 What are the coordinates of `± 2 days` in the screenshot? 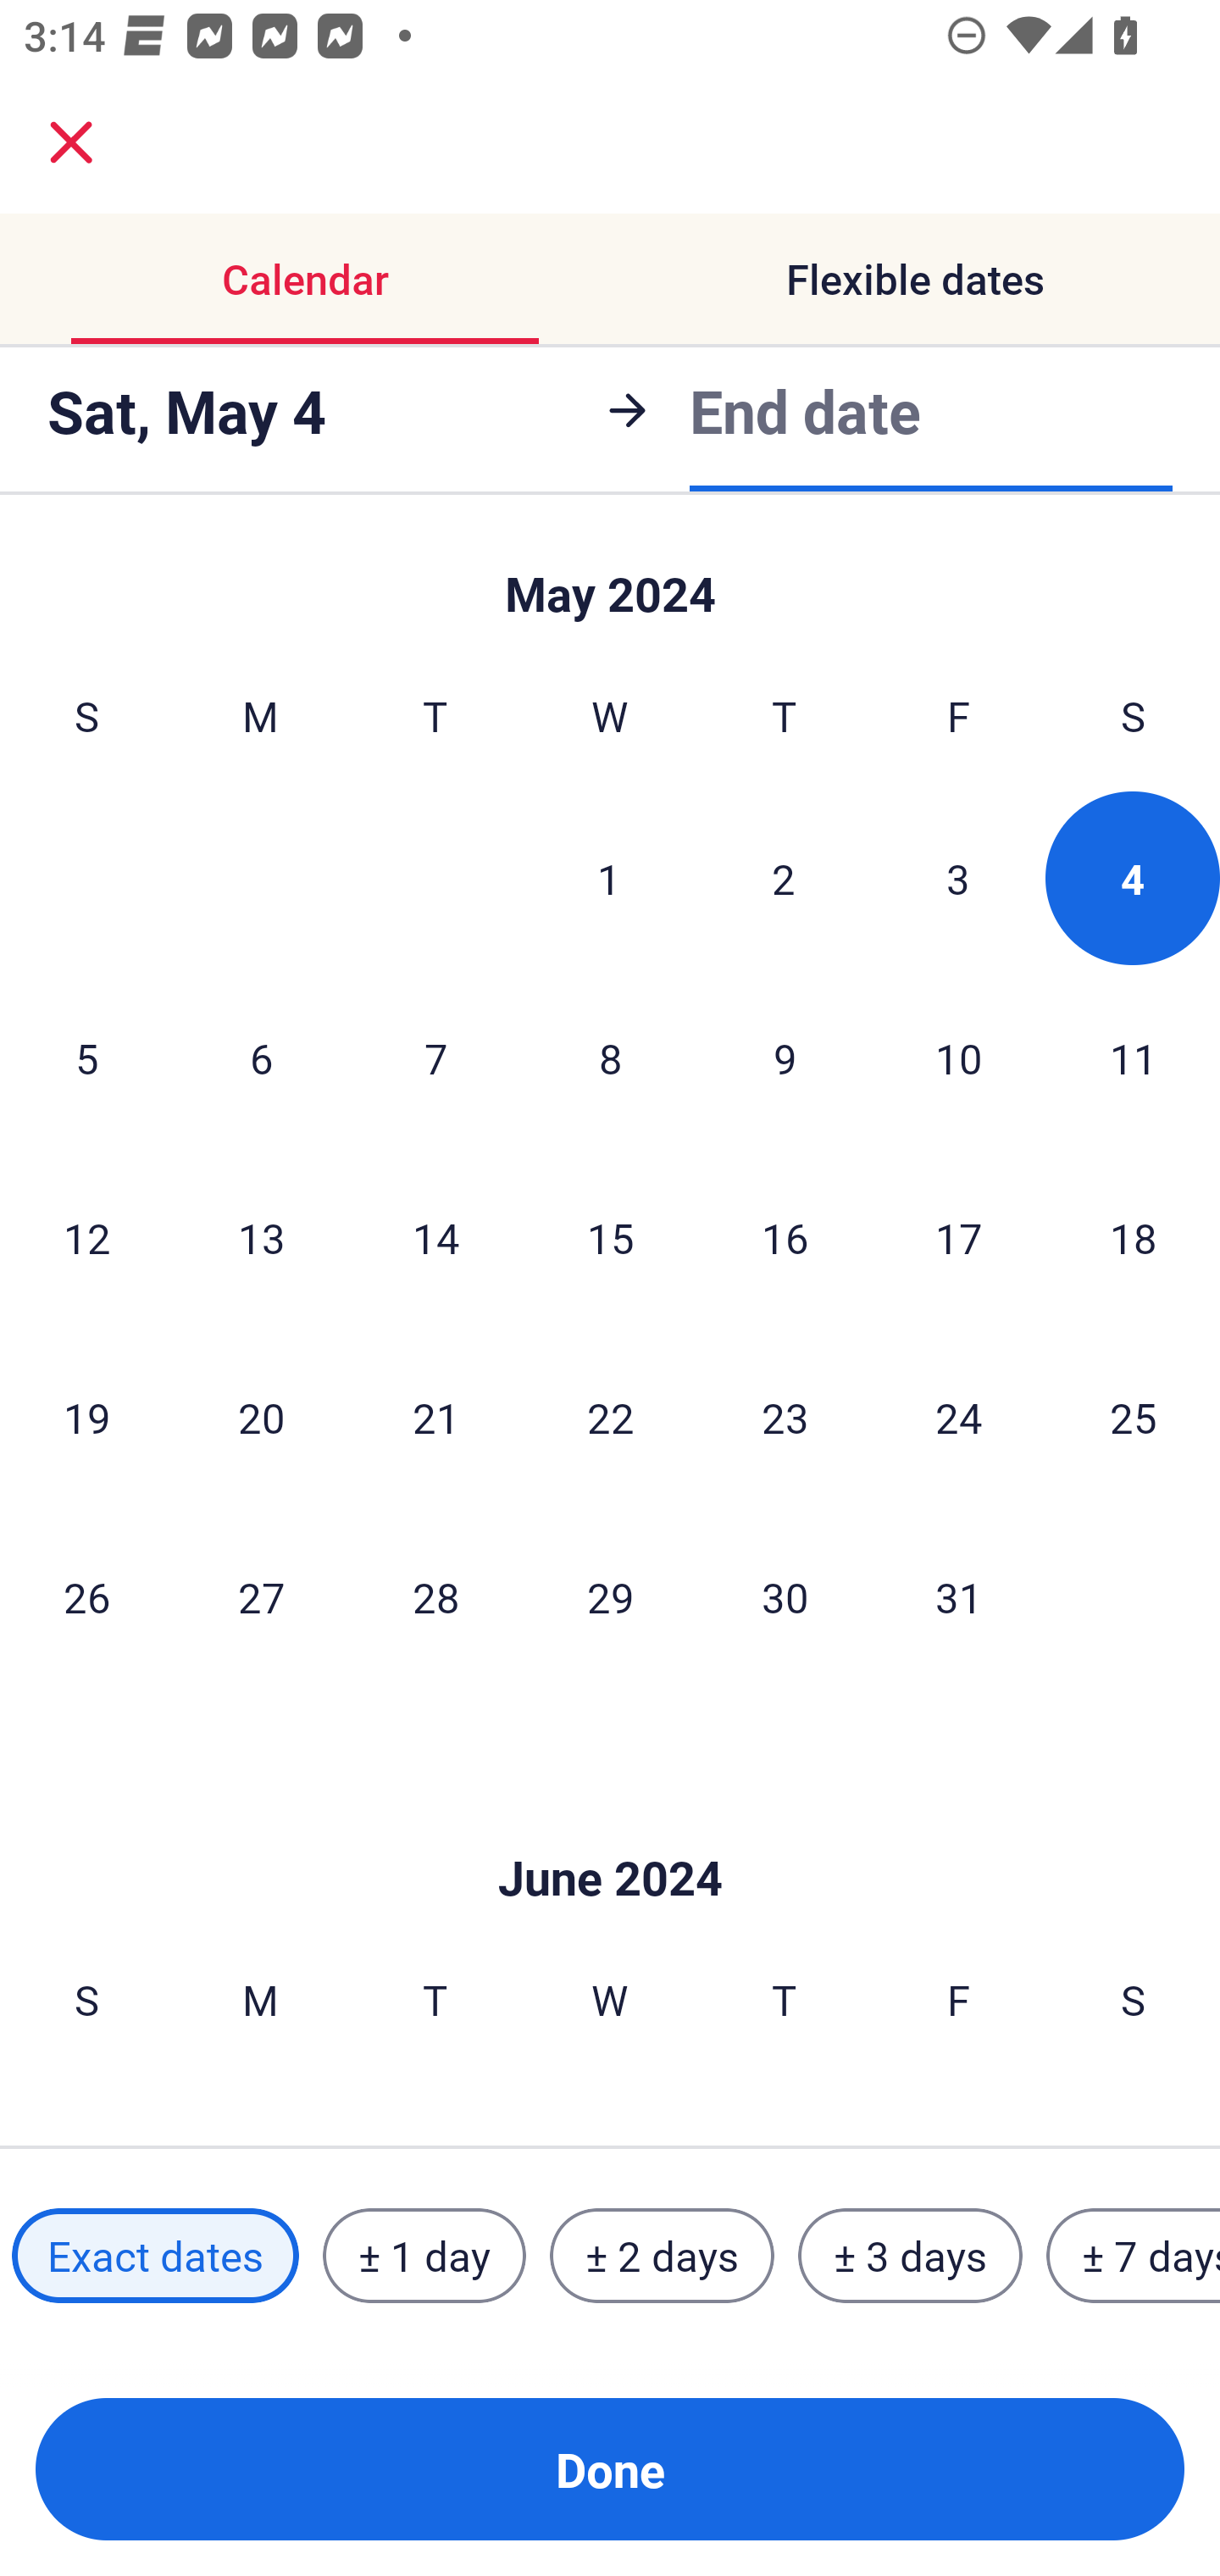 It's located at (663, 2255).